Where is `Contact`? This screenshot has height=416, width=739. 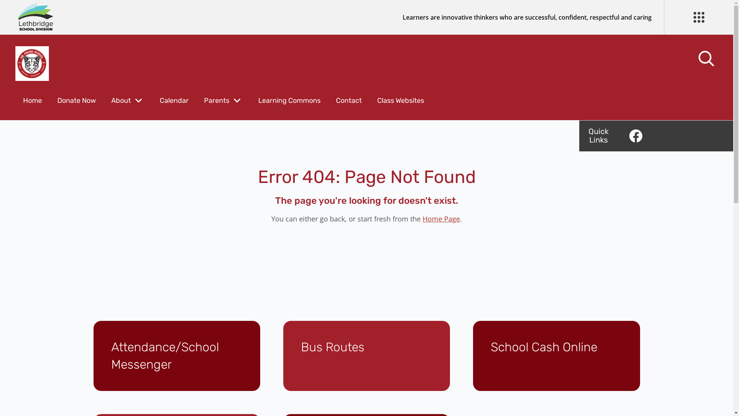
Contact is located at coordinates (349, 101).